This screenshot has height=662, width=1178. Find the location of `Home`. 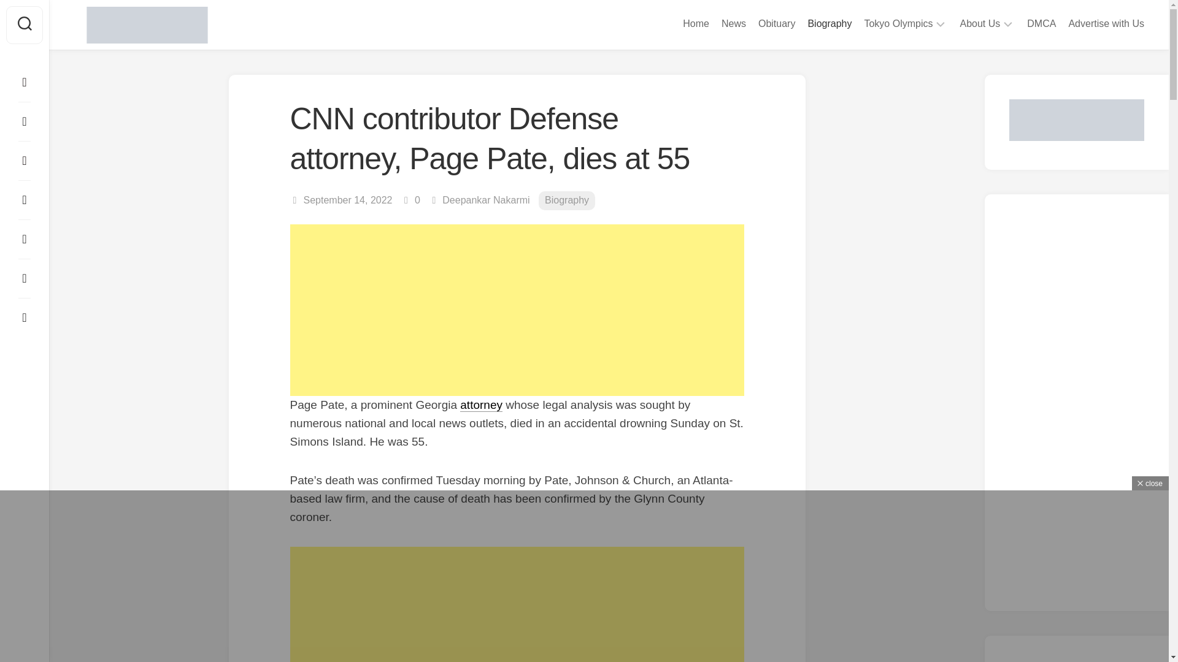

Home is located at coordinates (696, 23).